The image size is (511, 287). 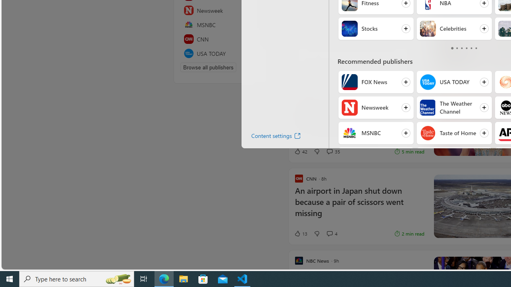 What do you see at coordinates (427, 29) in the screenshot?
I see `Celebrities` at bounding box center [427, 29].